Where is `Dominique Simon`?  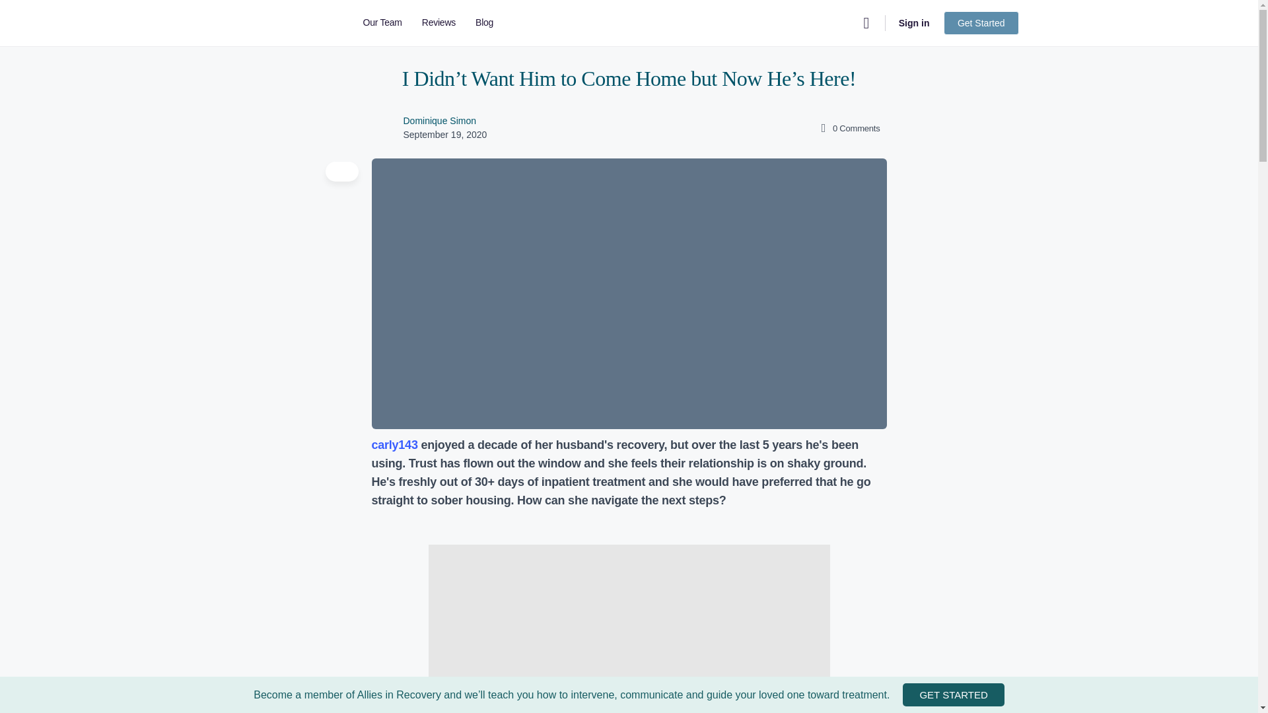 Dominique Simon is located at coordinates (440, 120).